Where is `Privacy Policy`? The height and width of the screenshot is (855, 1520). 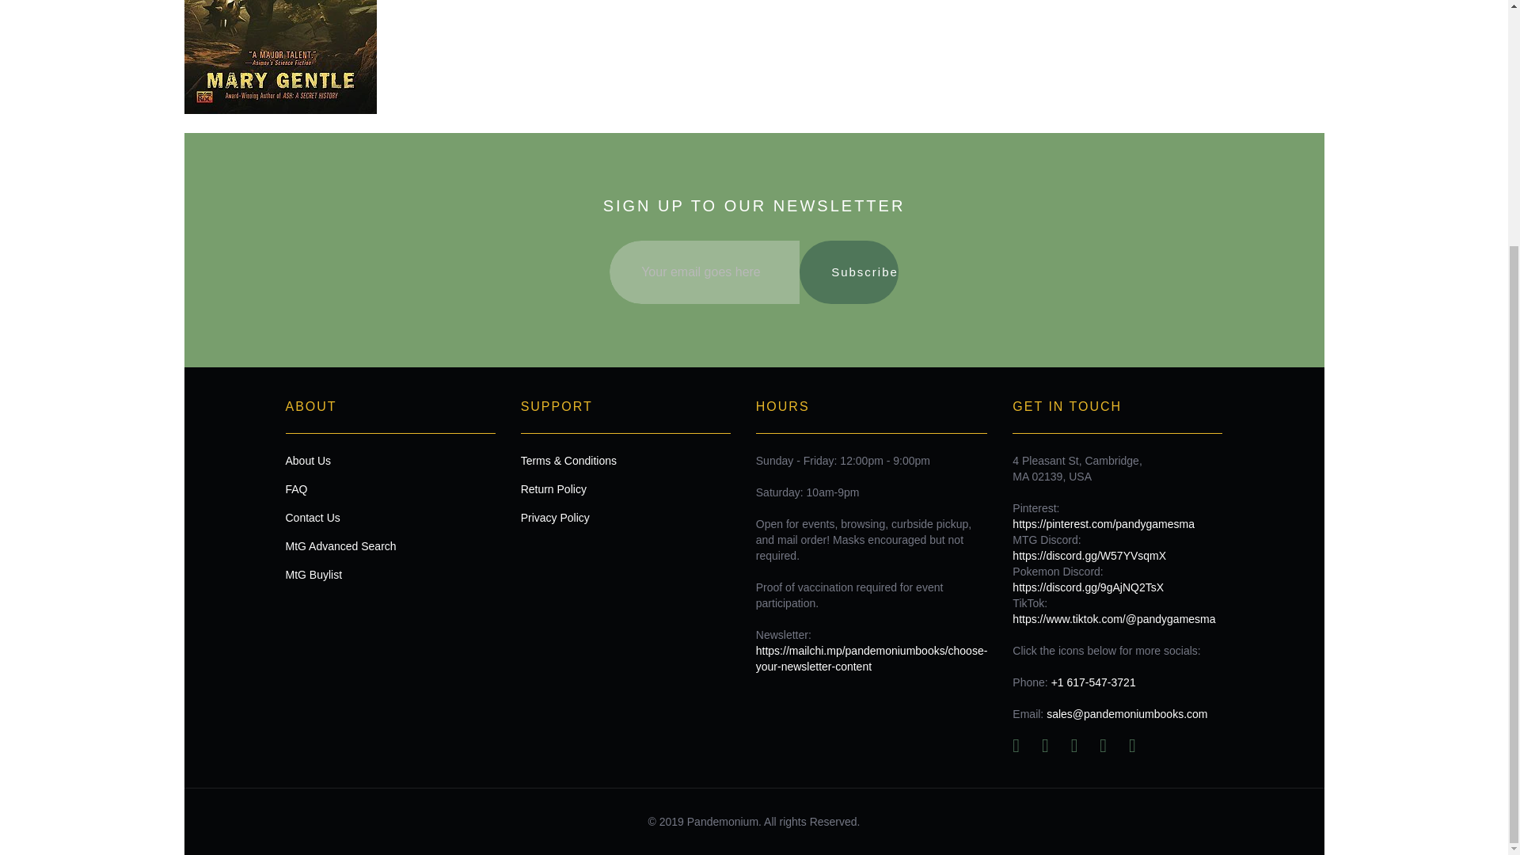 Privacy Policy is located at coordinates (625, 518).